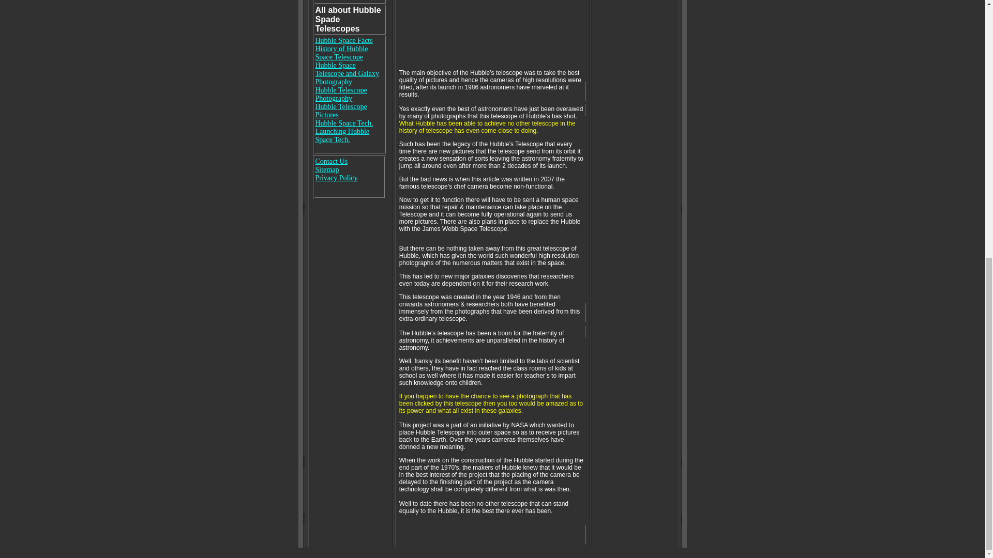 The height and width of the screenshot is (558, 993). I want to click on Hubble Space Facts, so click(344, 40).